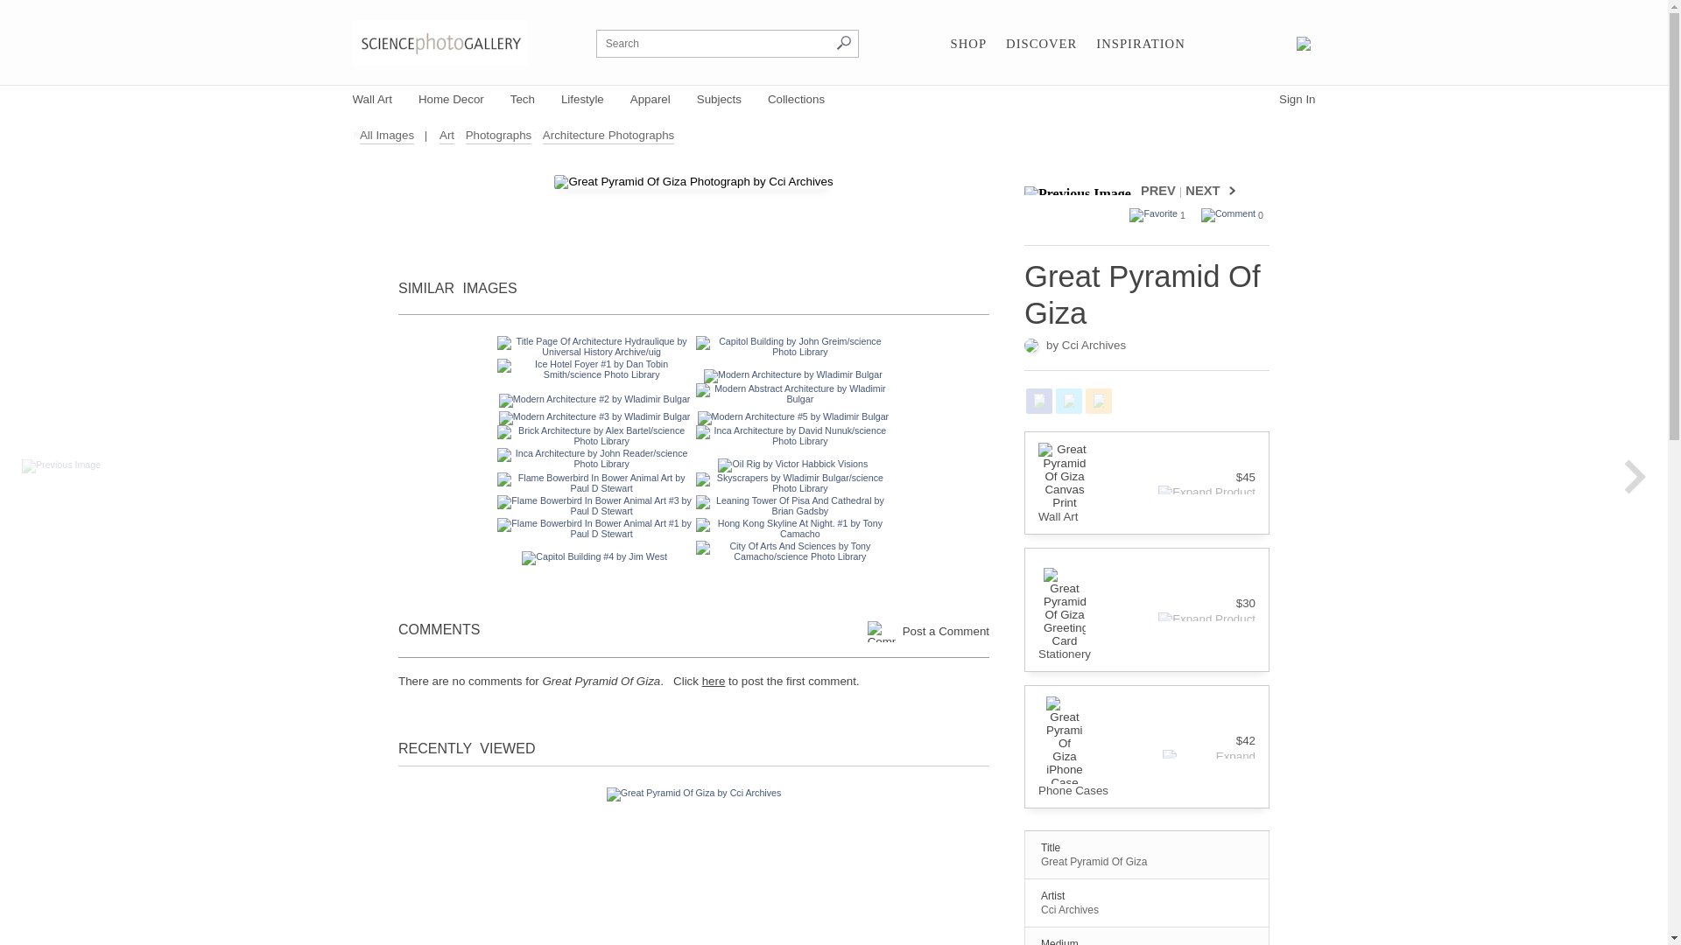 The width and height of the screenshot is (1681, 945). Describe the element at coordinates (1199, 490) in the screenshot. I see `Expand Product` at that location.